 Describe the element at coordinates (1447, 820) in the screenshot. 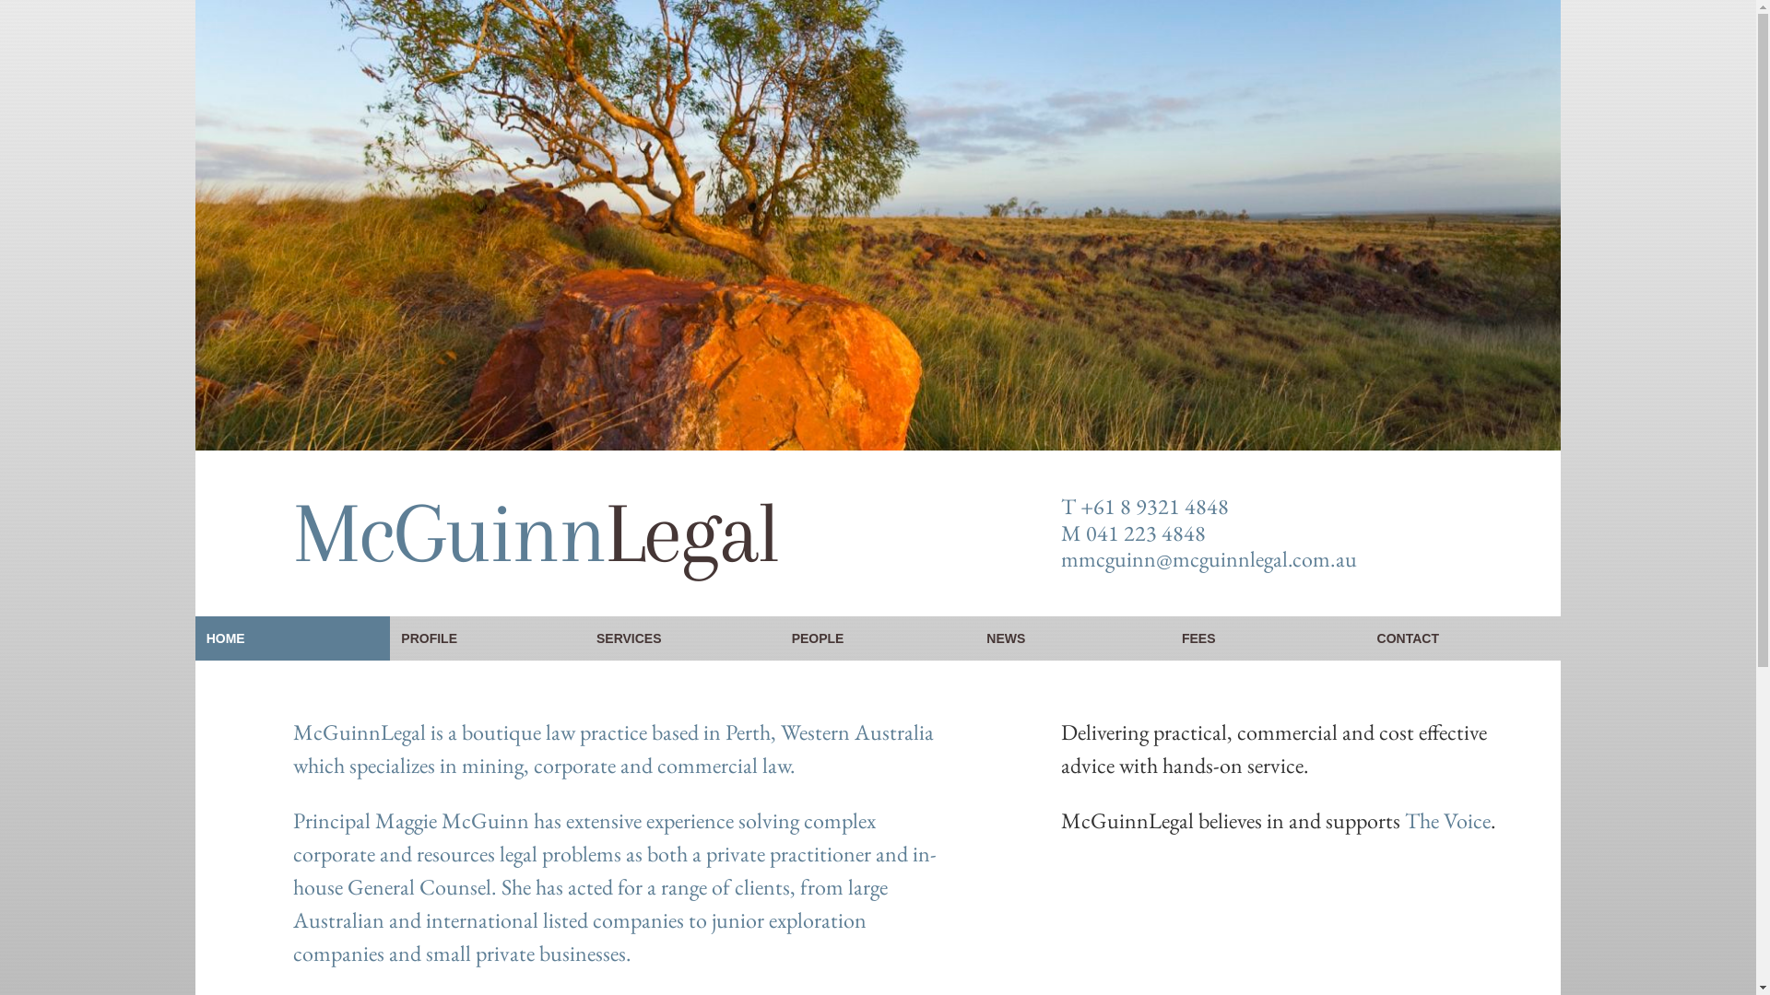

I see `The Voice` at that location.